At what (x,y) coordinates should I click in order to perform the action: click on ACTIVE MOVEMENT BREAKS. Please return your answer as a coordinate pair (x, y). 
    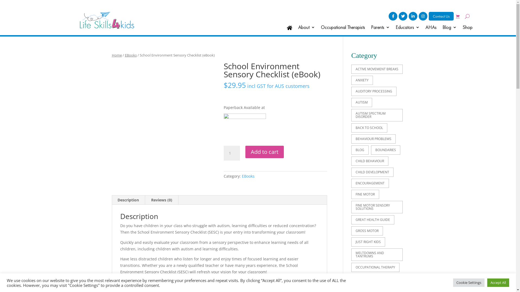
    Looking at the image, I should click on (377, 69).